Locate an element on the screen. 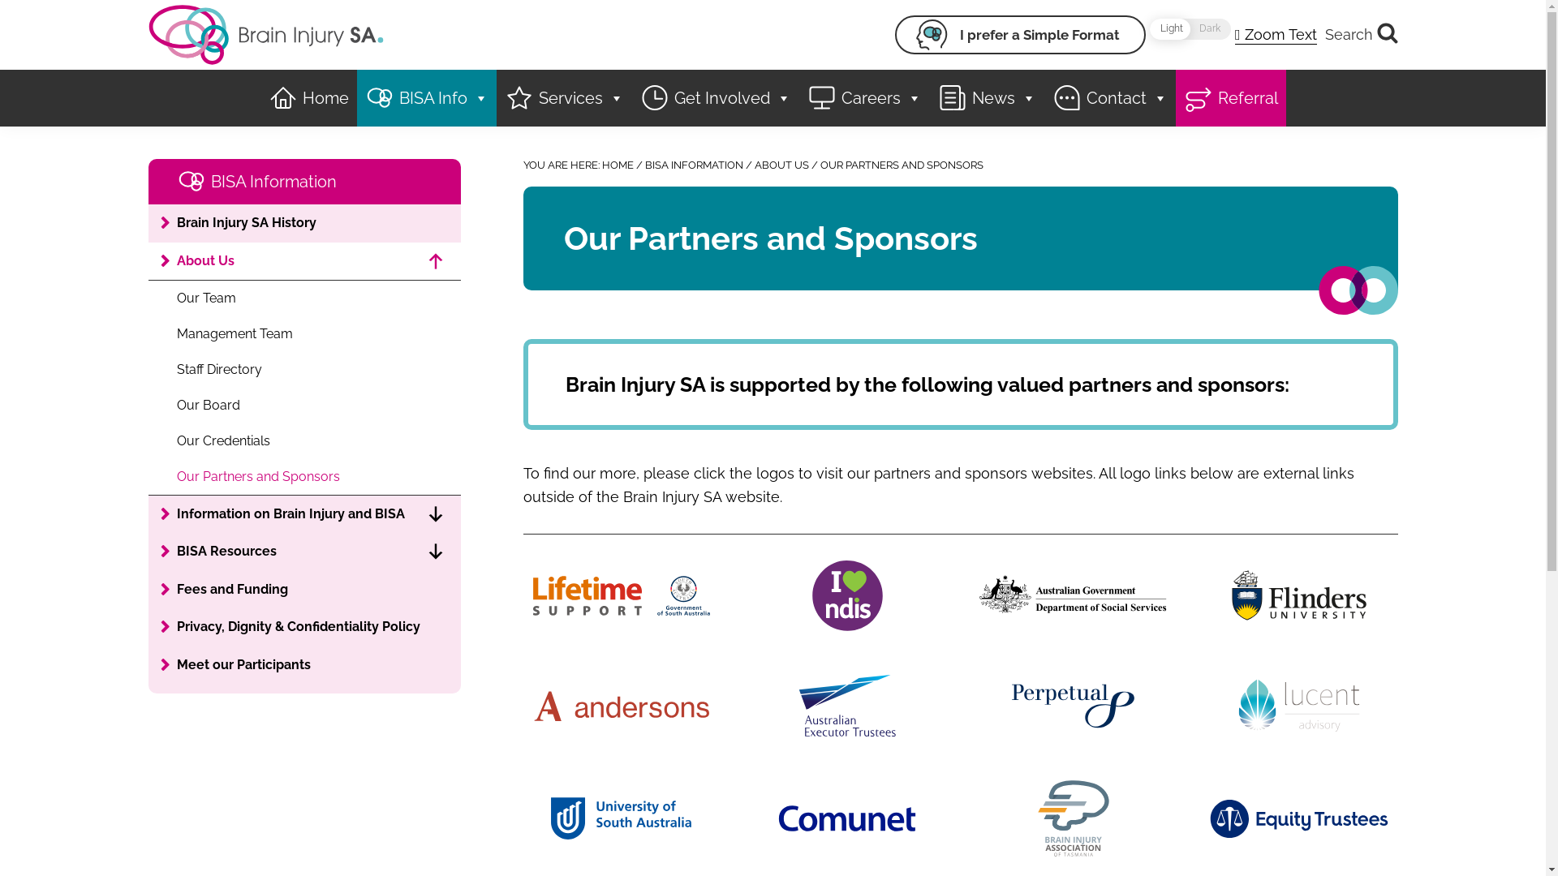 This screenshot has width=1558, height=876. BISA Info is located at coordinates (427, 97).